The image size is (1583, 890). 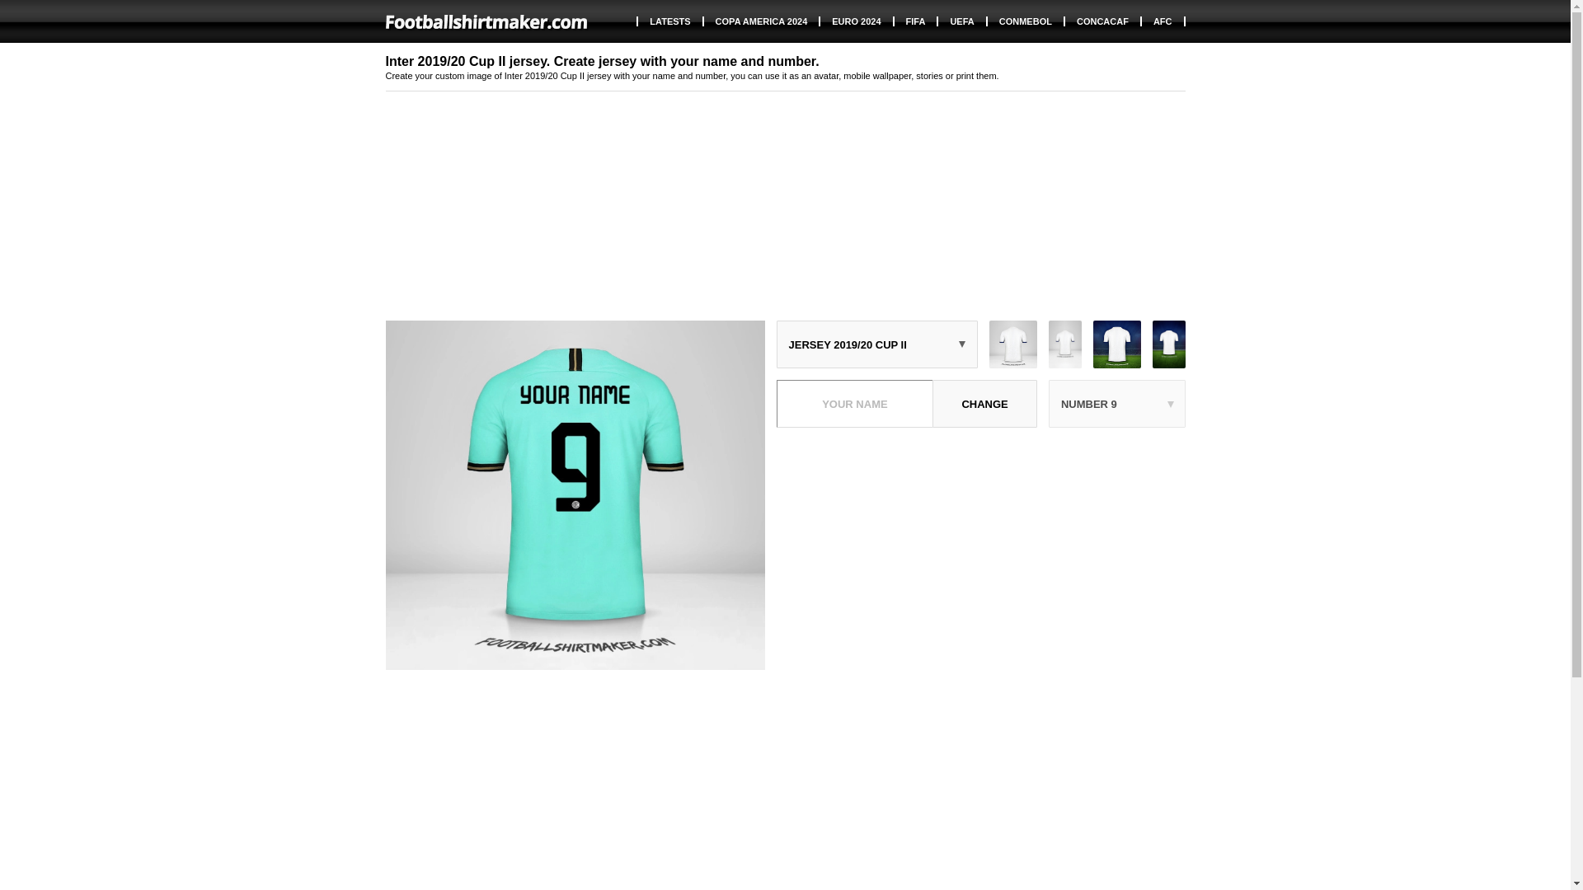 I want to click on Advertisement, so click(x=981, y=555).